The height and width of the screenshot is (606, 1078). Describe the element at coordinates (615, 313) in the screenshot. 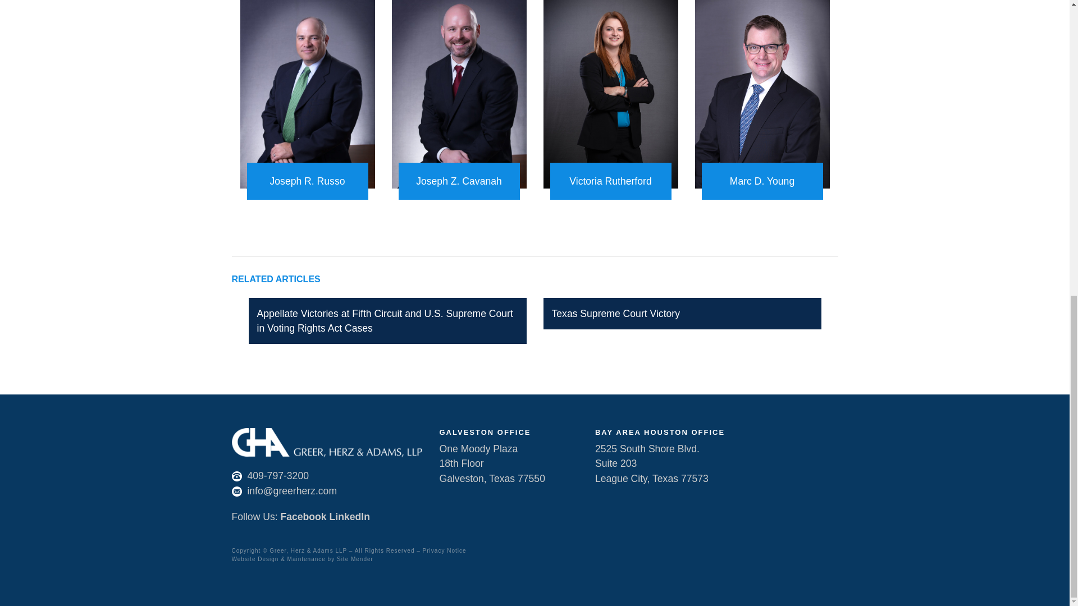

I see `Texas Supreme Court Victory` at that location.